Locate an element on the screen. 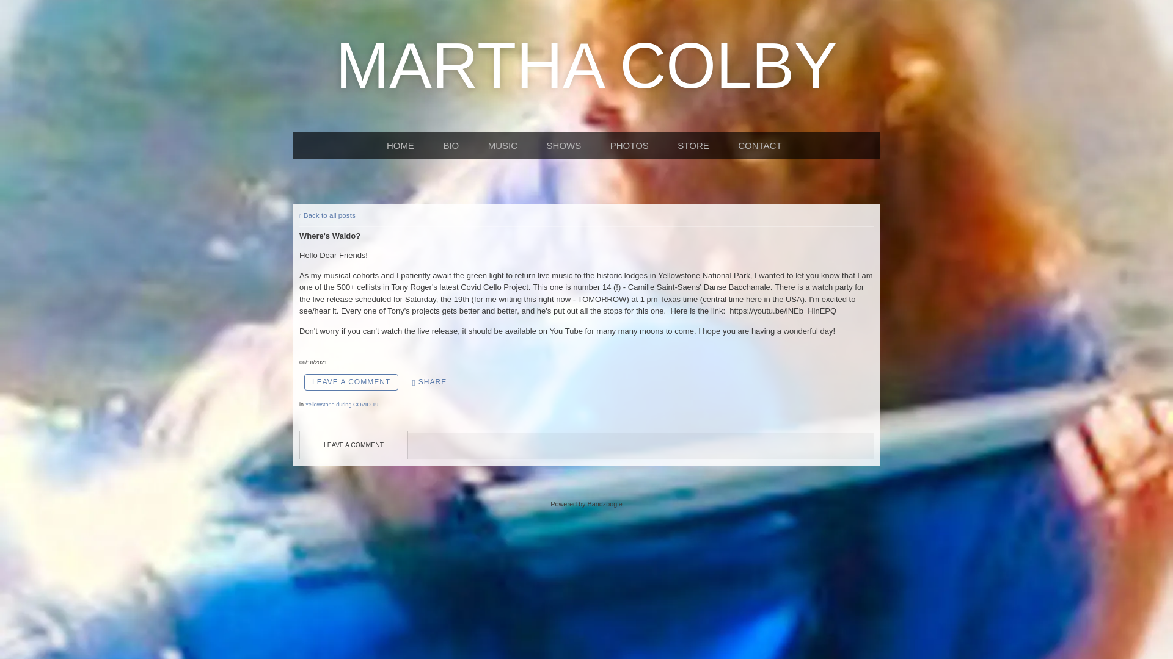 The width and height of the screenshot is (1173, 659). SHOWS is located at coordinates (566, 145).